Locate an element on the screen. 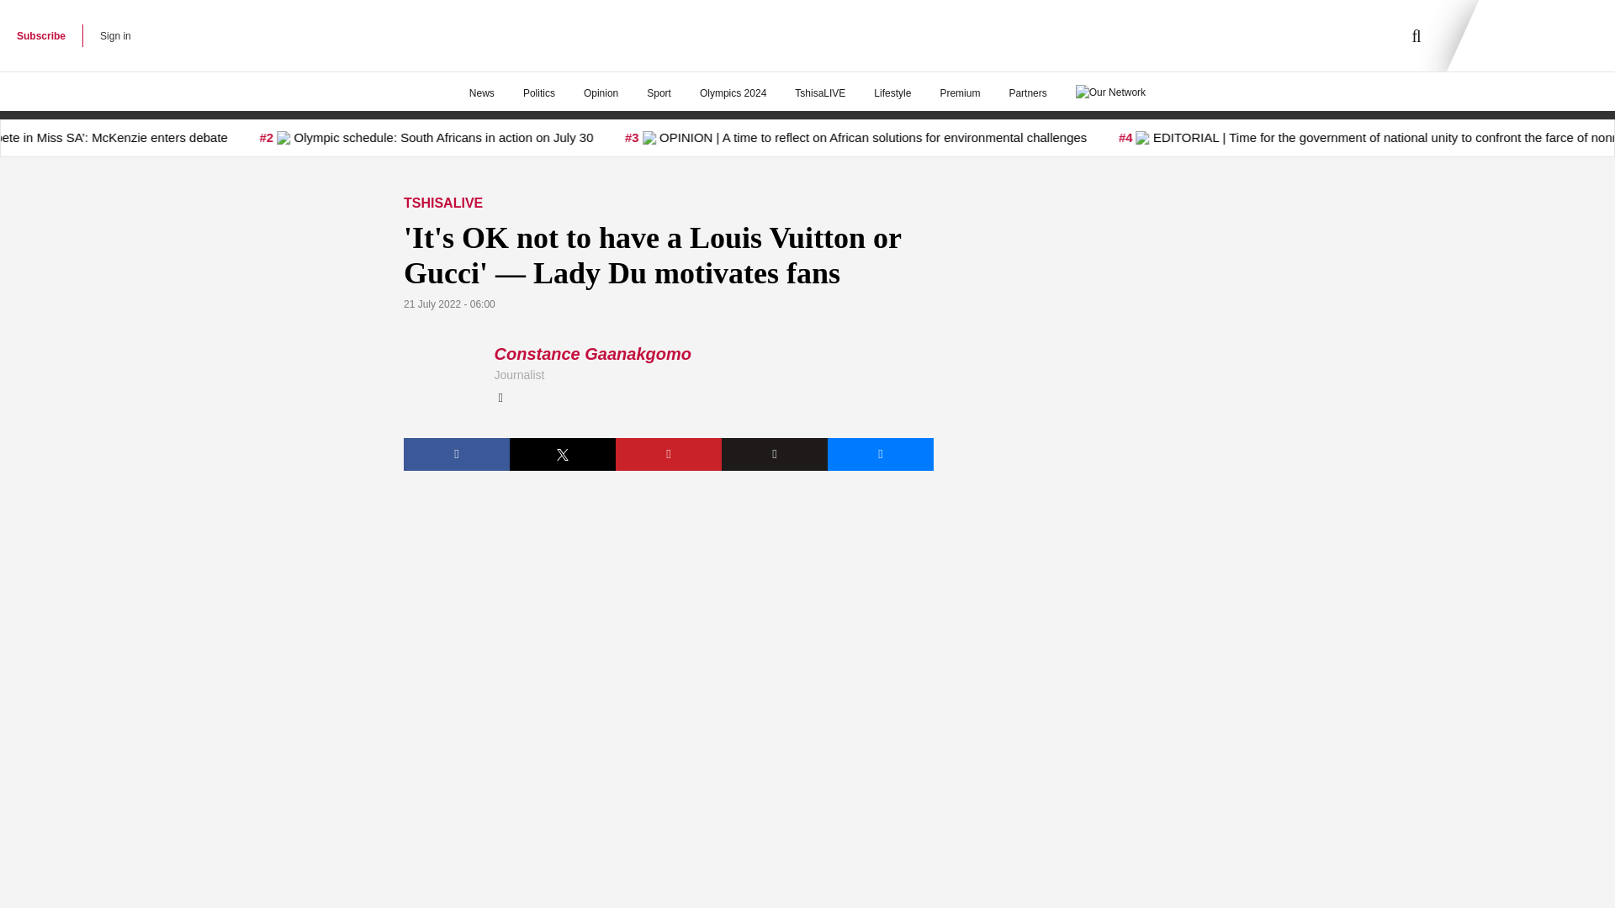  Partners is located at coordinates (1028, 93).